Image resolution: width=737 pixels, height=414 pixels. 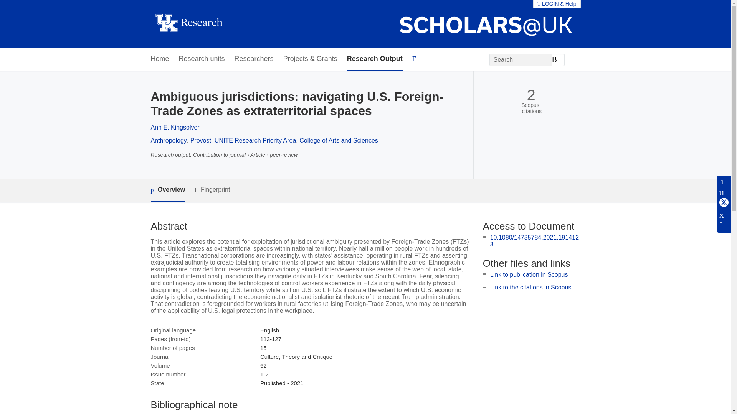 I want to click on Overview, so click(x=167, y=190).